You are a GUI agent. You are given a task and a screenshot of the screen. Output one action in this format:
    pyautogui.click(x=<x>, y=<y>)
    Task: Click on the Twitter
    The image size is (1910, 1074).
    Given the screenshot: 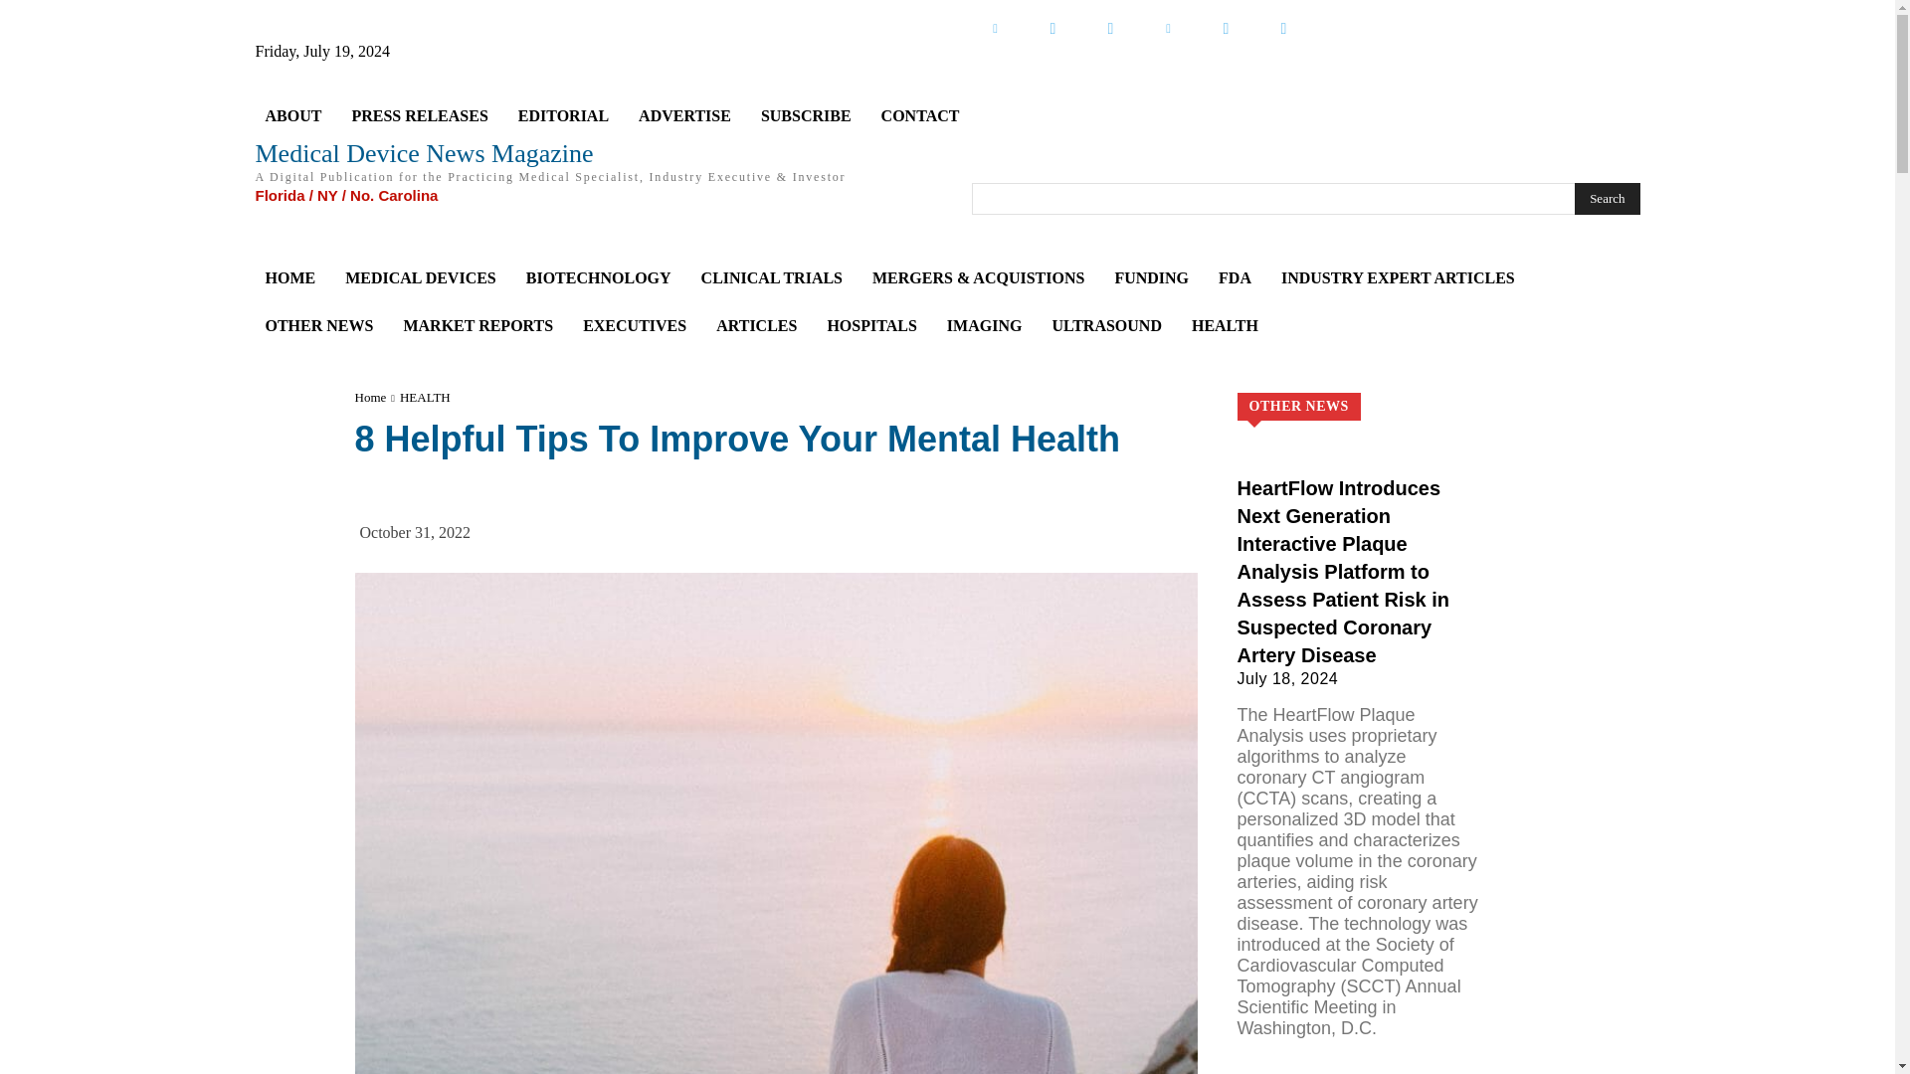 What is the action you would take?
    pyautogui.click(x=1052, y=28)
    